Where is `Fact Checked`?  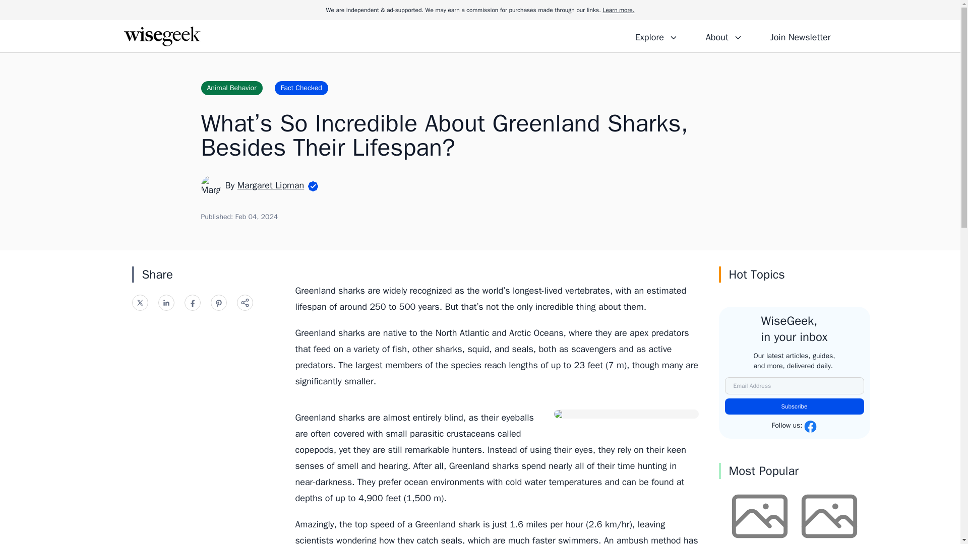
Fact Checked is located at coordinates (301, 88).